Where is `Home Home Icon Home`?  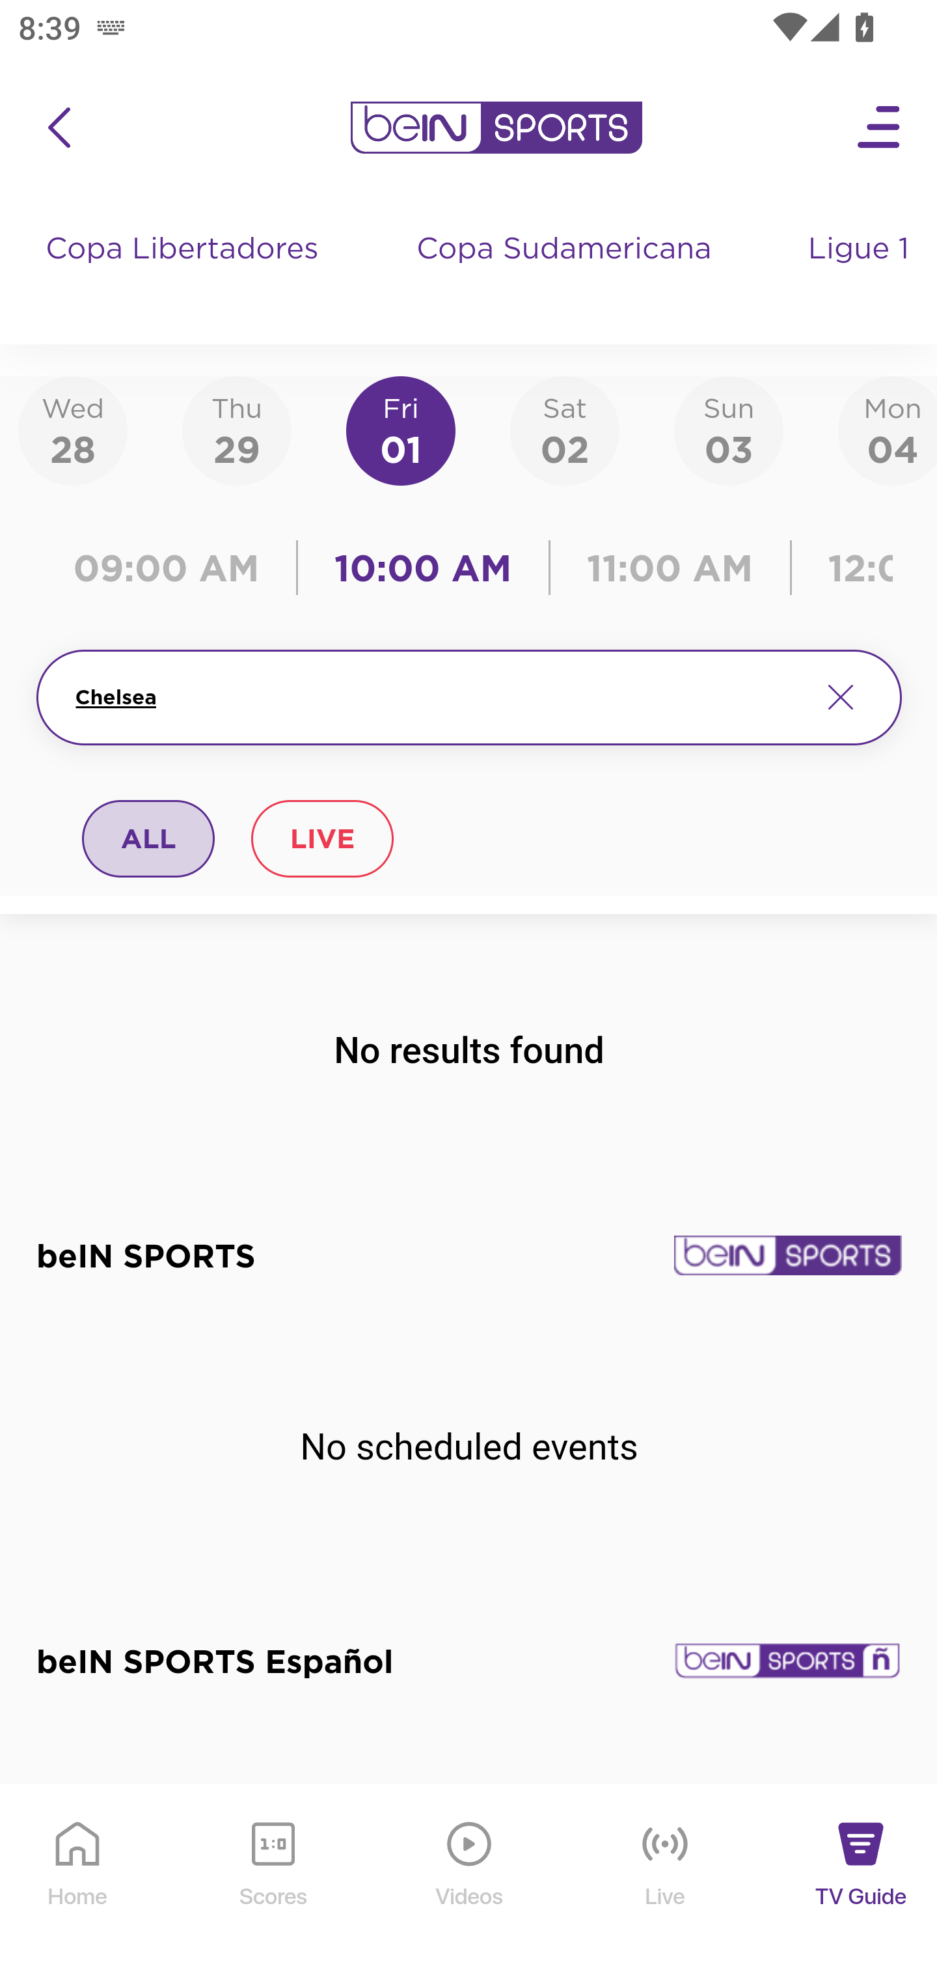
Home Home Icon Home is located at coordinates (78, 1883).